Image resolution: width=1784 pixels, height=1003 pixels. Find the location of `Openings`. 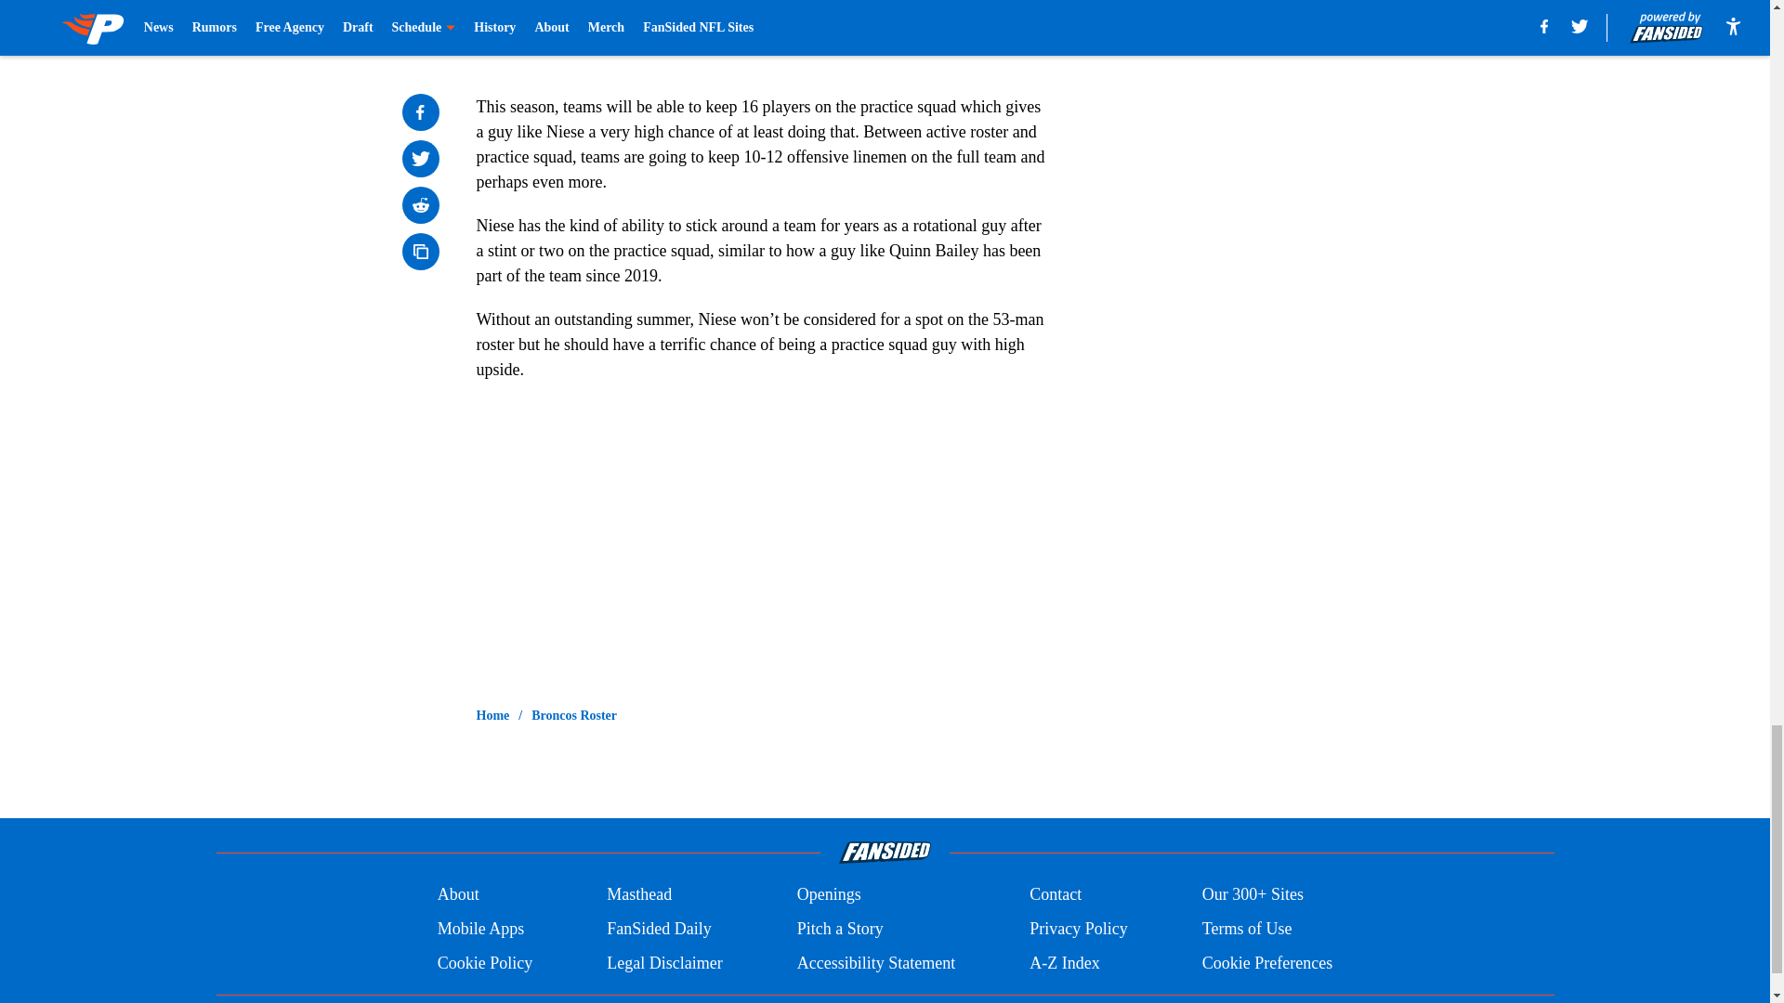

Openings is located at coordinates (829, 895).